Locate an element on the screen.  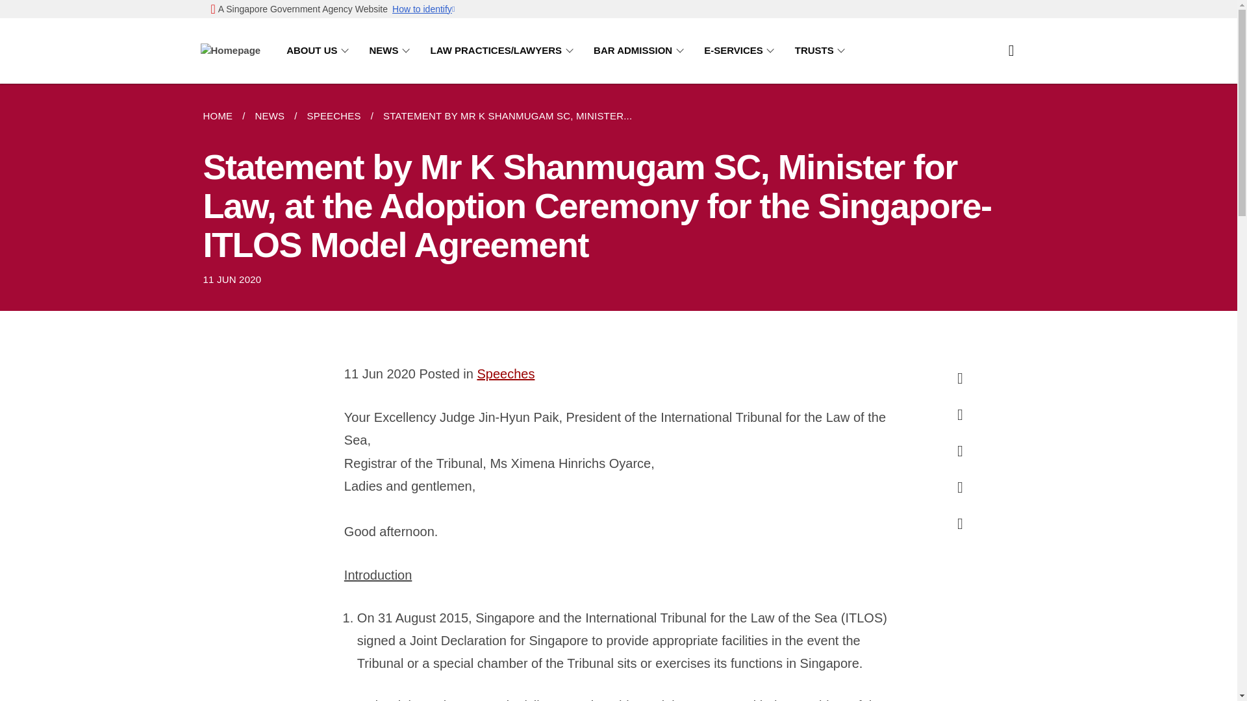
BAR ADMISSION is located at coordinates (640, 51).